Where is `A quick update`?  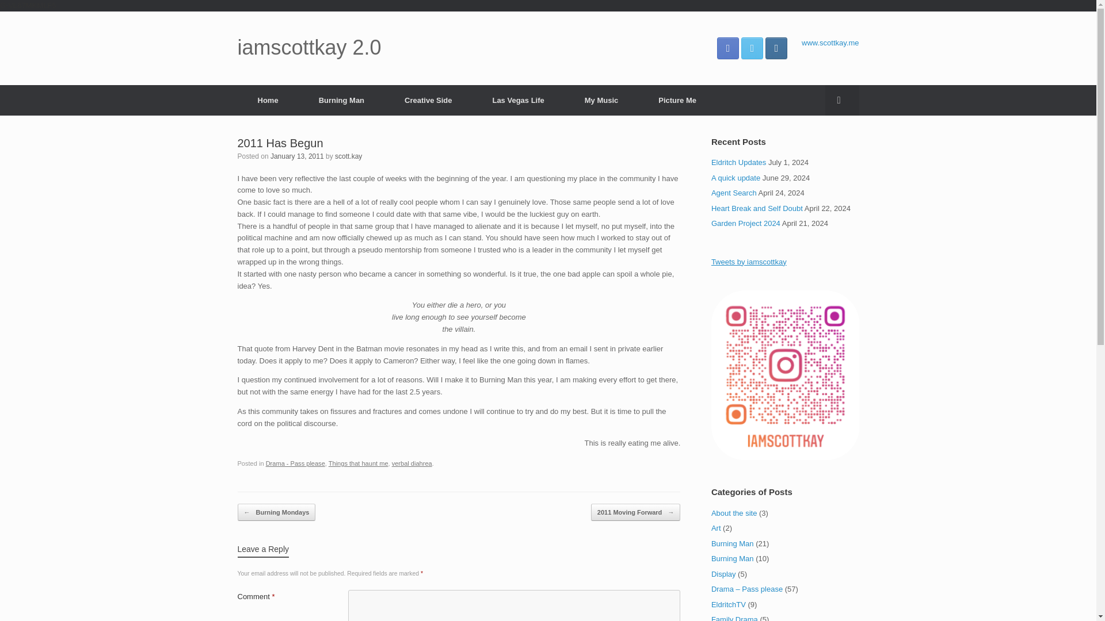 A quick update is located at coordinates (736, 178).